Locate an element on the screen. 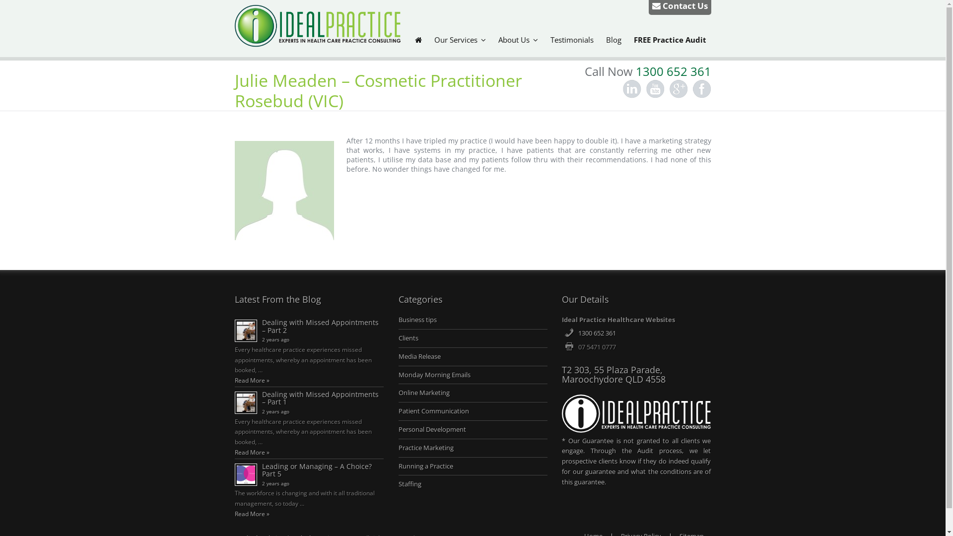  Running a Practice is located at coordinates (426, 467).